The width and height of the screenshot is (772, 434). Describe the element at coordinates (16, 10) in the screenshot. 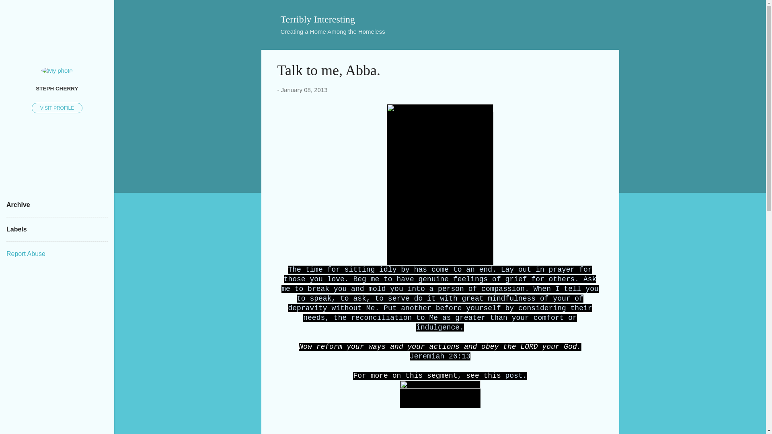

I see `Search` at that location.